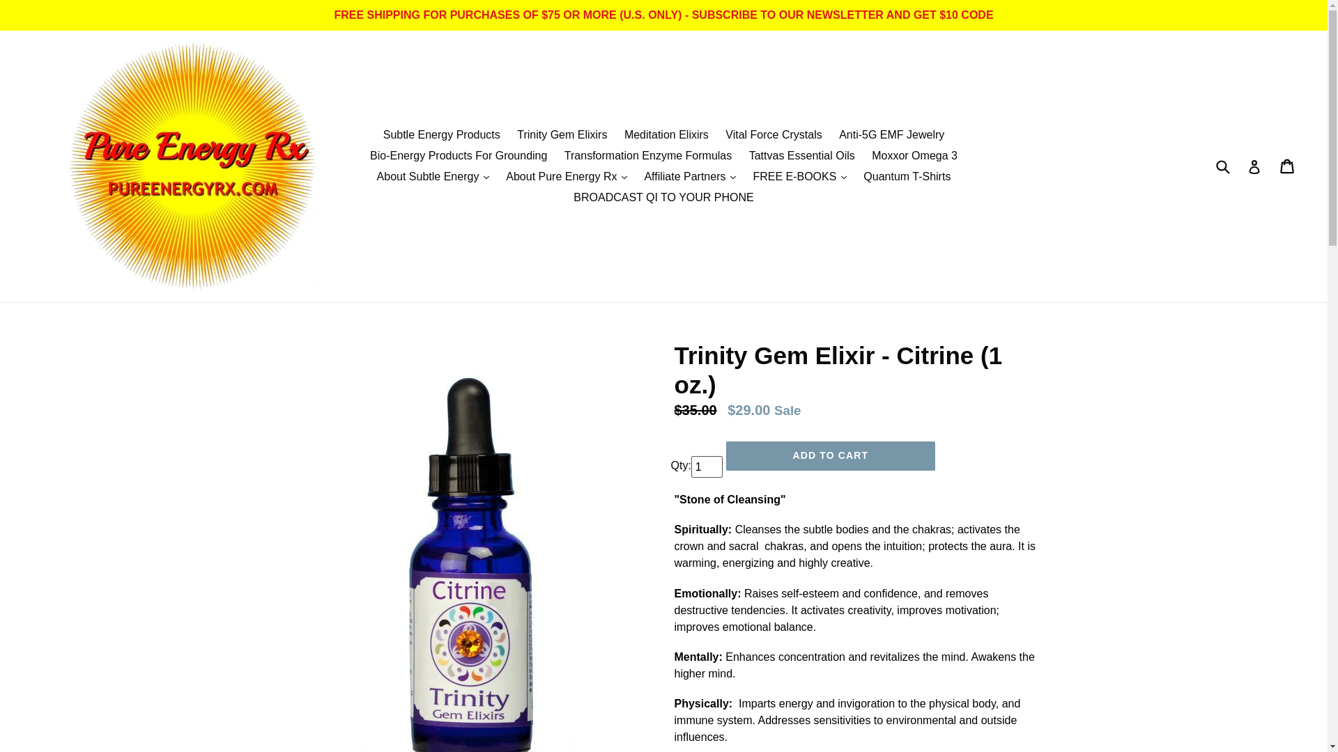 The image size is (1338, 752). What do you see at coordinates (707, 467) in the screenshot?
I see `1` at bounding box center [707, 467].